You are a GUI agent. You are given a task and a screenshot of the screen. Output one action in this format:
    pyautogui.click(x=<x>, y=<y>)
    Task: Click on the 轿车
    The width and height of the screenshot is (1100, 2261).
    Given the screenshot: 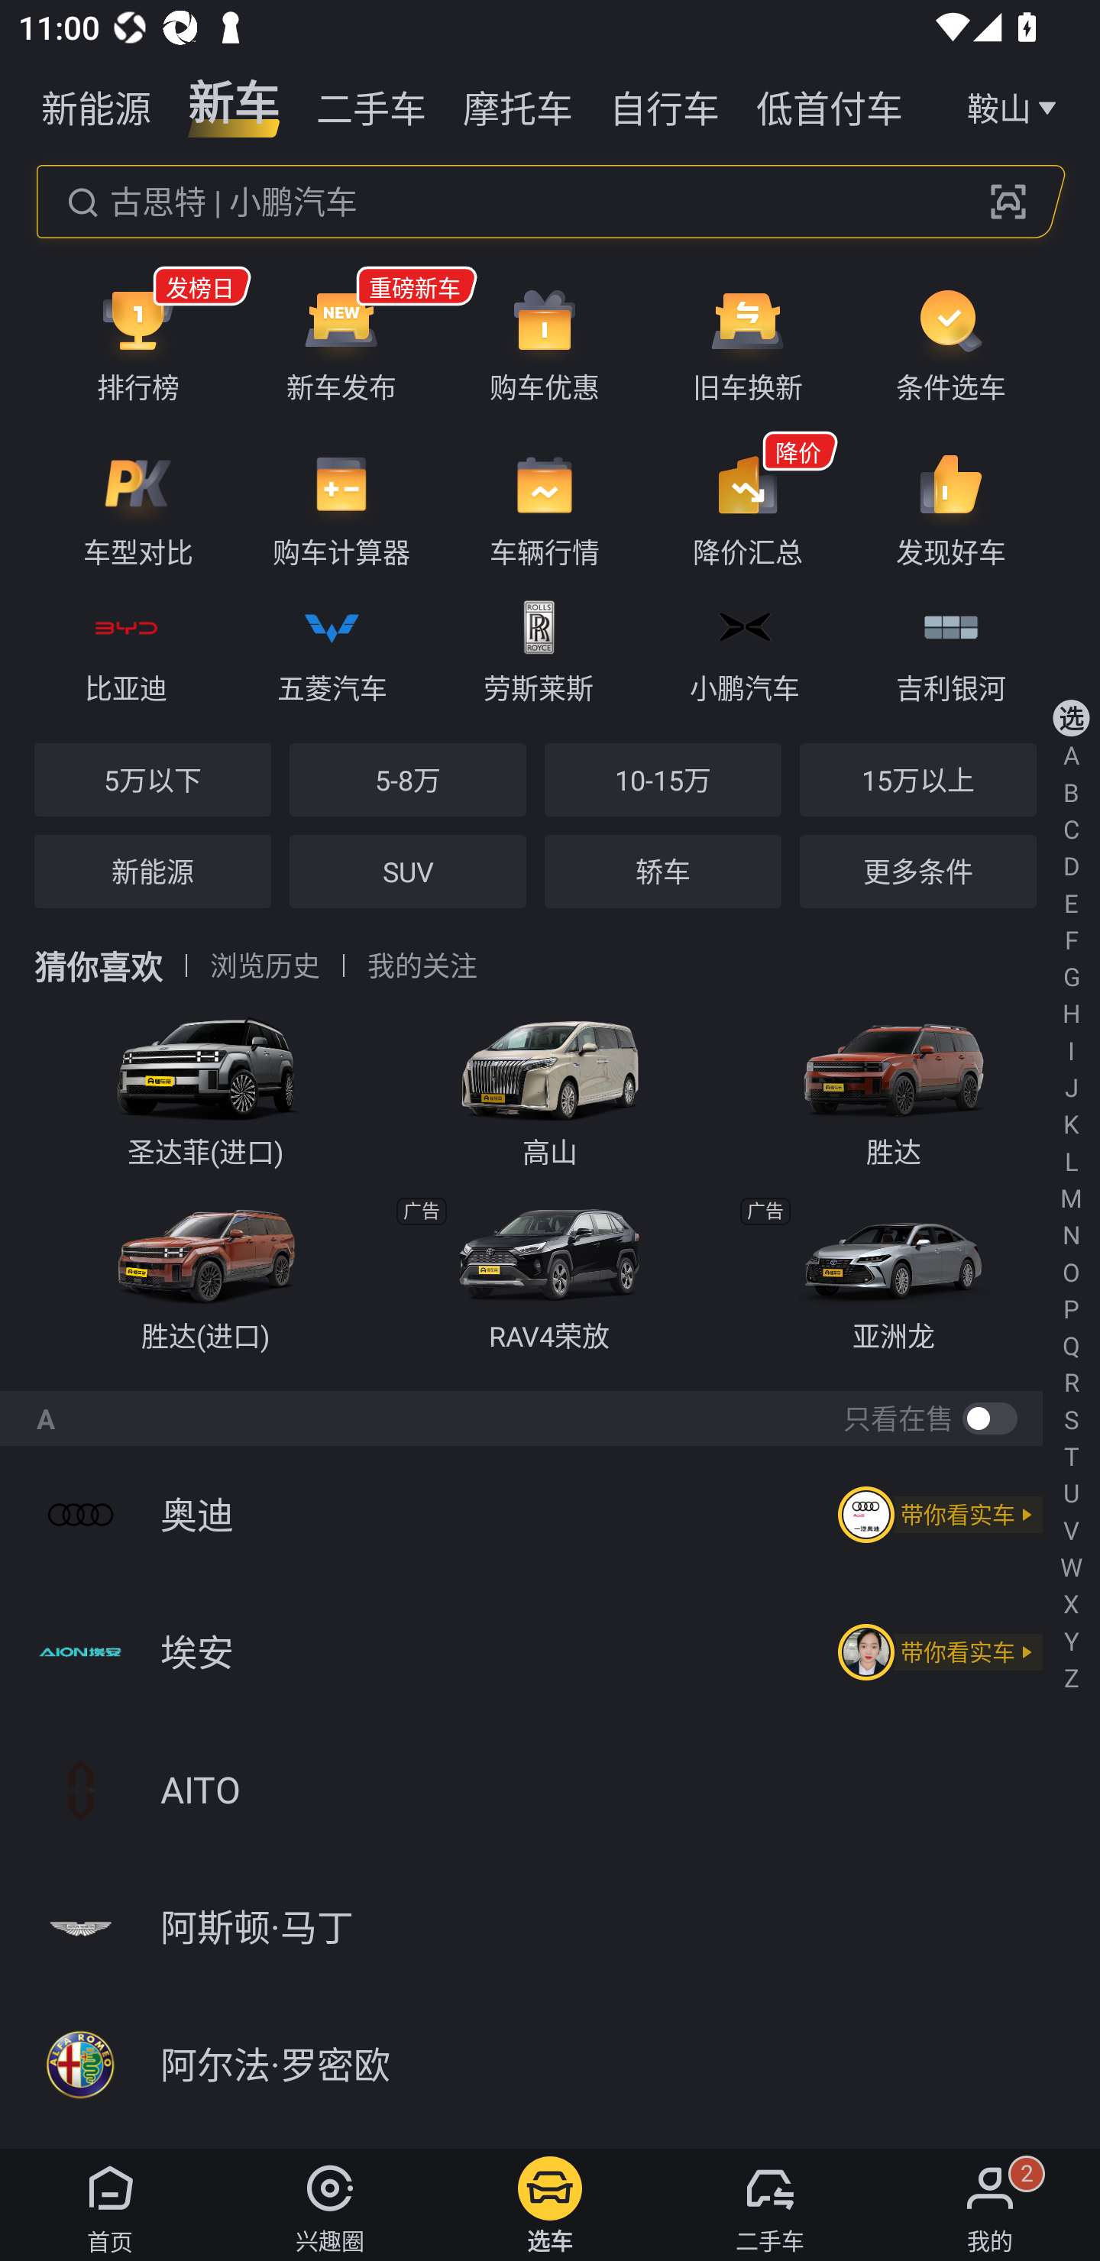 What is the action you would take?
    pyautogui.click(x=662, y=871)
    